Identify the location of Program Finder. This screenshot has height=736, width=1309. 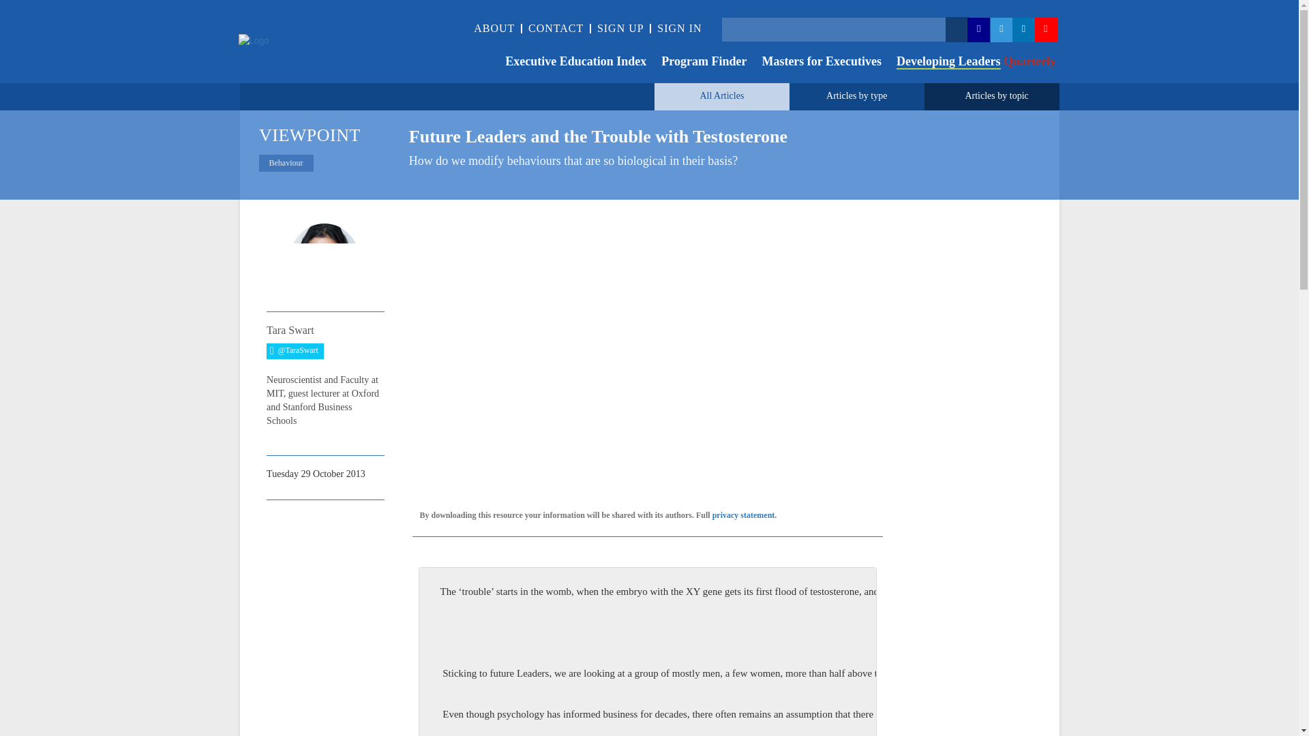
(696, 63).